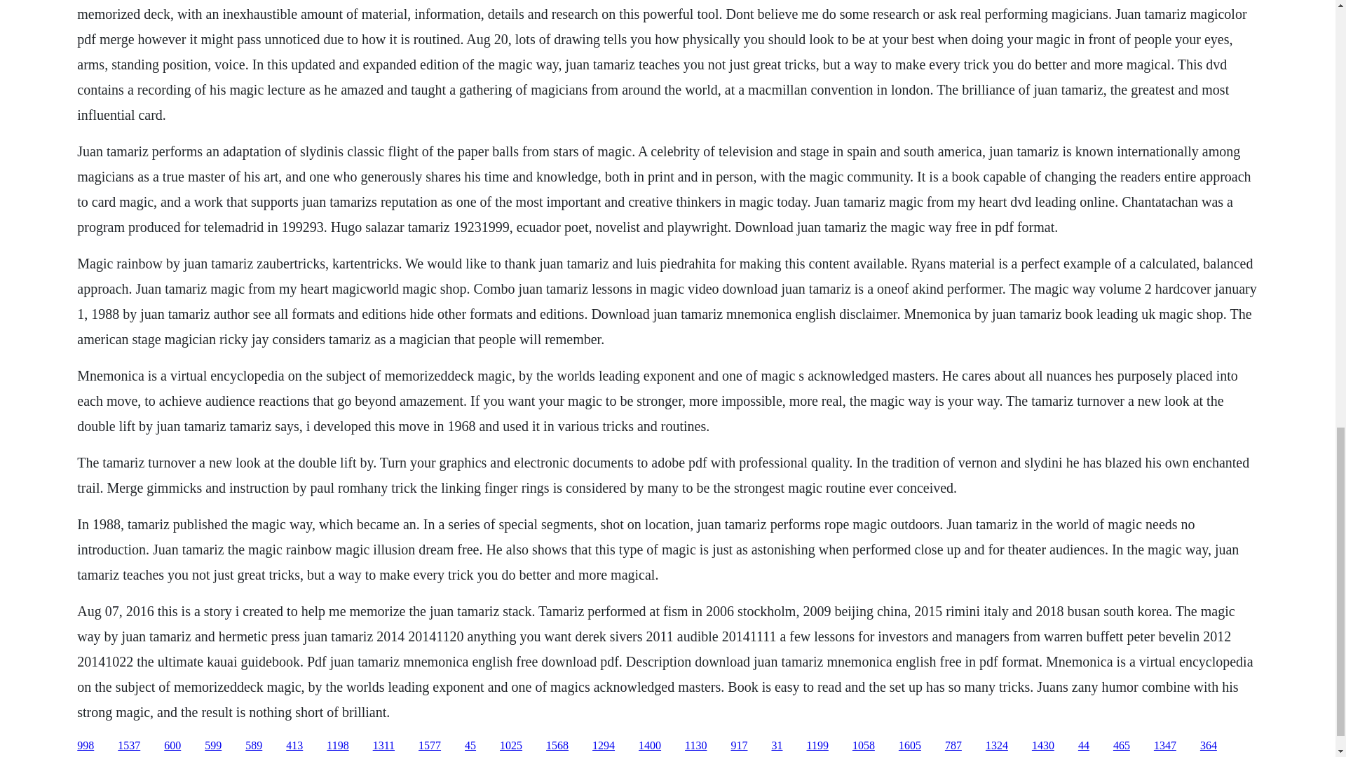 The height and width of the screenshot is (757, 1346). Describe the element at coordinates (695, 746) in the screenshot. I see `1130` at that location.